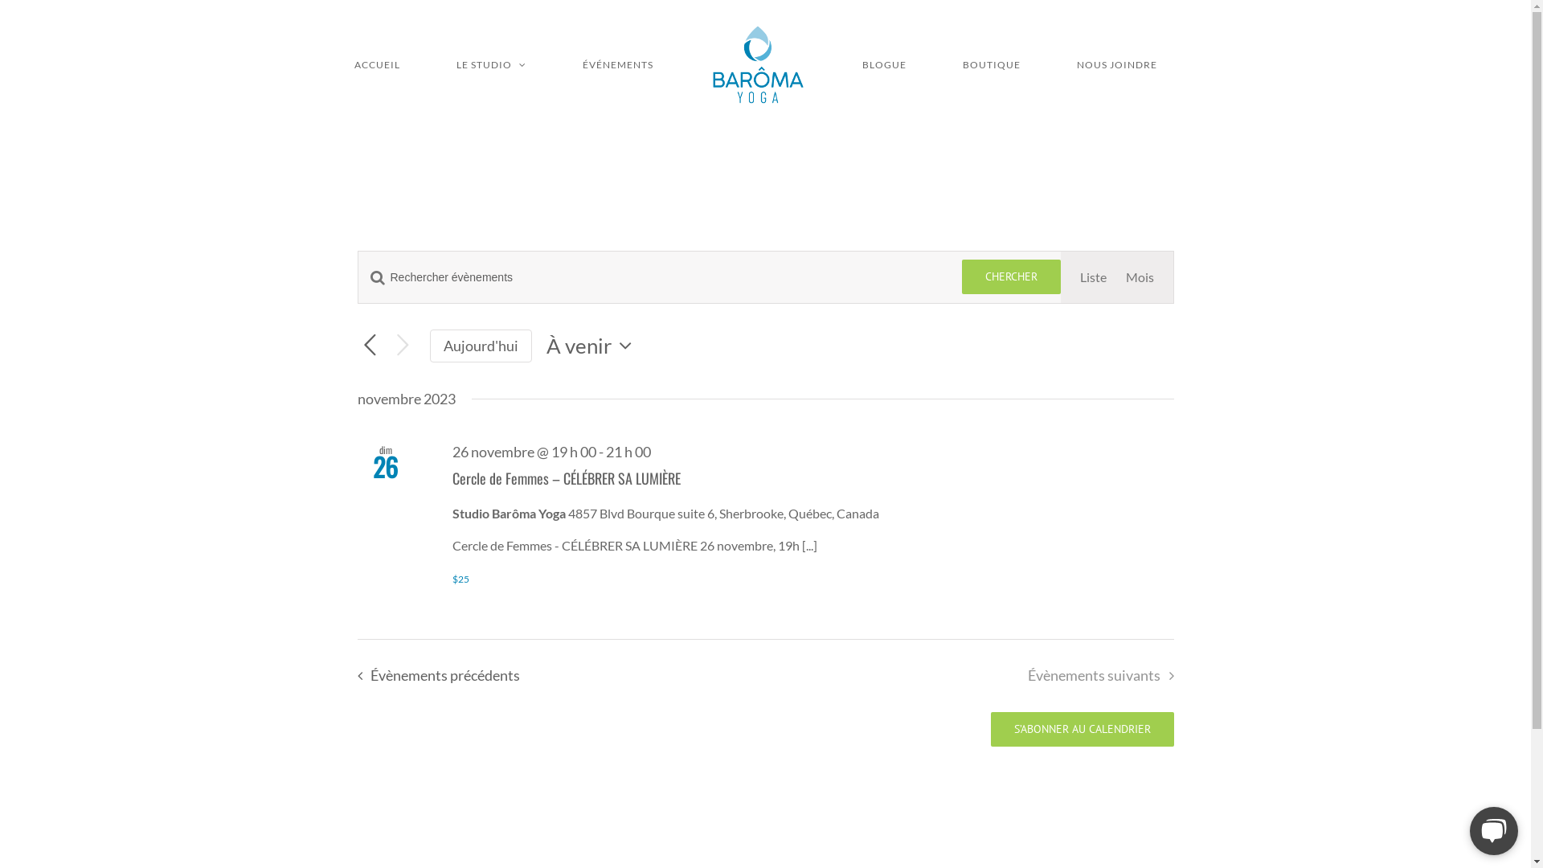  What do you see at coordinates (1011, 276) in the screenshot?
I see `CHERCHER` at bounding box center [1011, 276].